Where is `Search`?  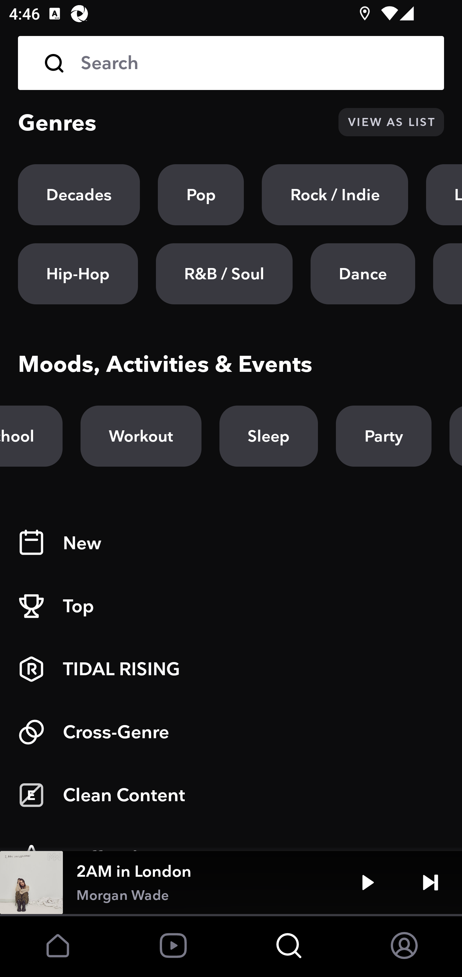 Search is located at coordinates (231, 63).